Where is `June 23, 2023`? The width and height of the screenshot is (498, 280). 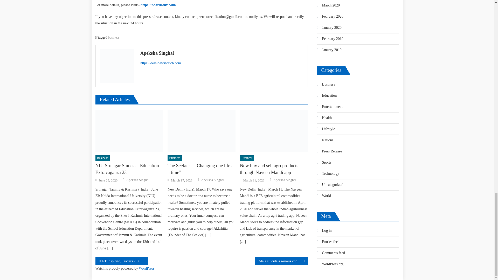
June 23, 2023 is located at coordinates (108, 180).